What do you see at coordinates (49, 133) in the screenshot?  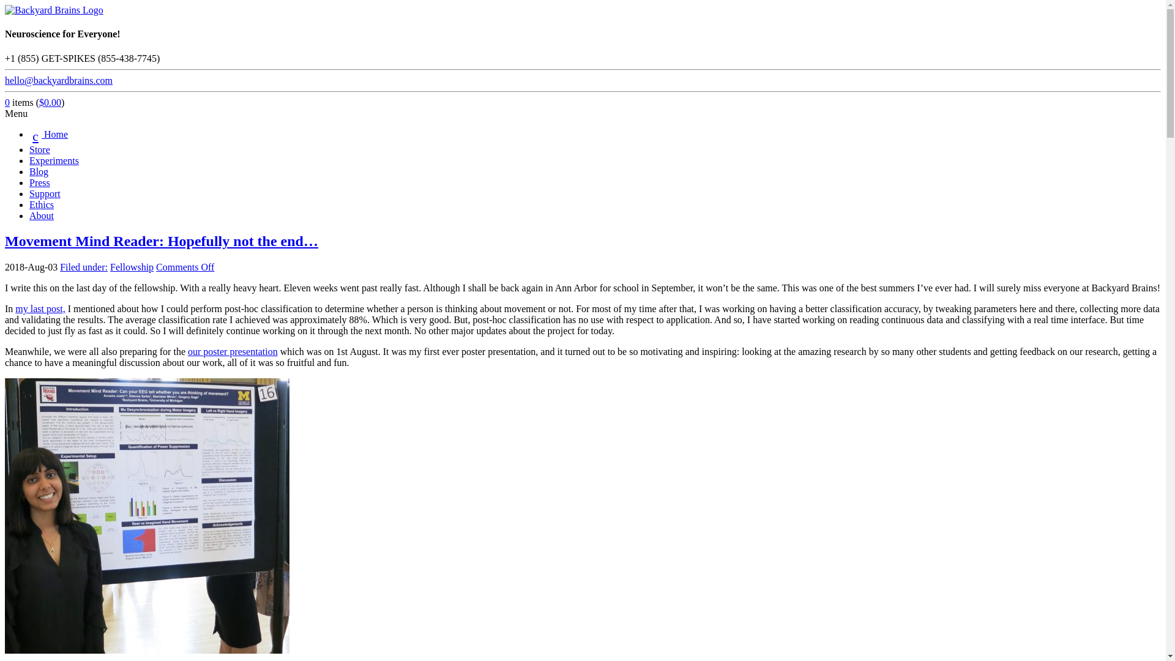 I see `Home` at bounding box center [49, 133].